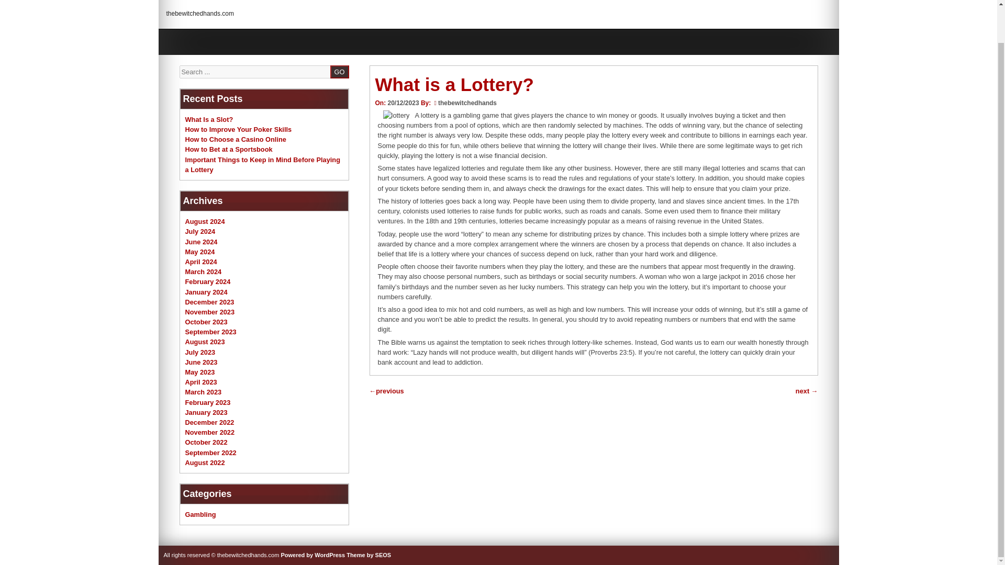  Describe the element at coordinates (210, 332) in the screenshot. I see `September 2023` at that location.